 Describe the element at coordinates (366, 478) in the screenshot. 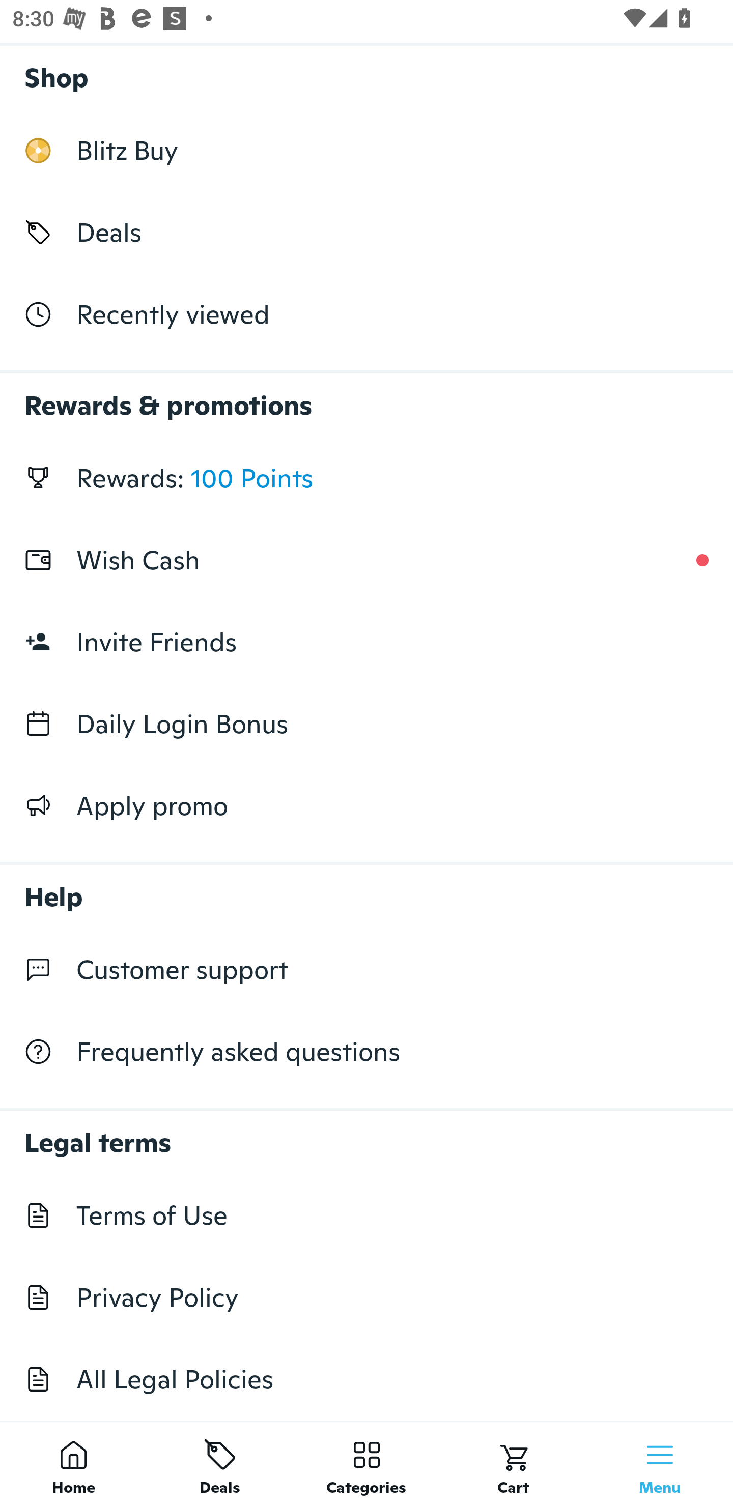

I see `Rewards: 100 Points` at that location.